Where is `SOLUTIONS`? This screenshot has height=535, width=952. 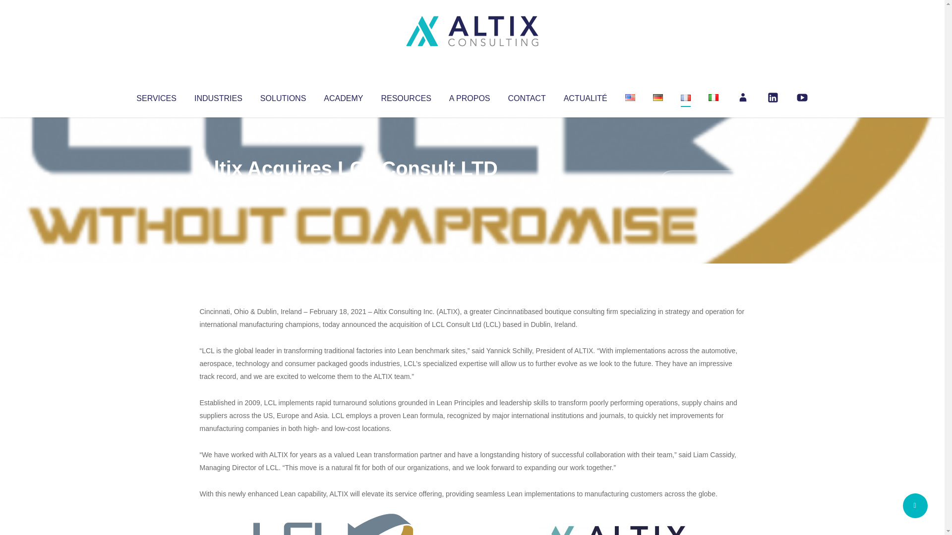 SOLUTIONS is located at coordinates (283, 96).